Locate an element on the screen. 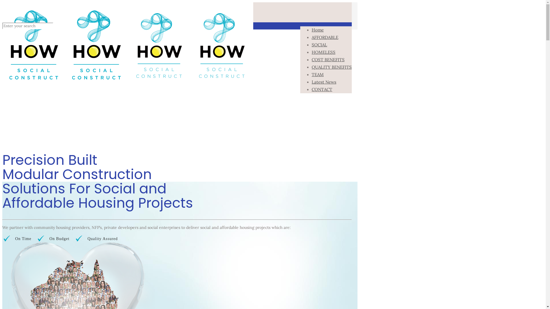 The width and height of the screenshot is (550, 309). Home is located at coordinates (318, 30).